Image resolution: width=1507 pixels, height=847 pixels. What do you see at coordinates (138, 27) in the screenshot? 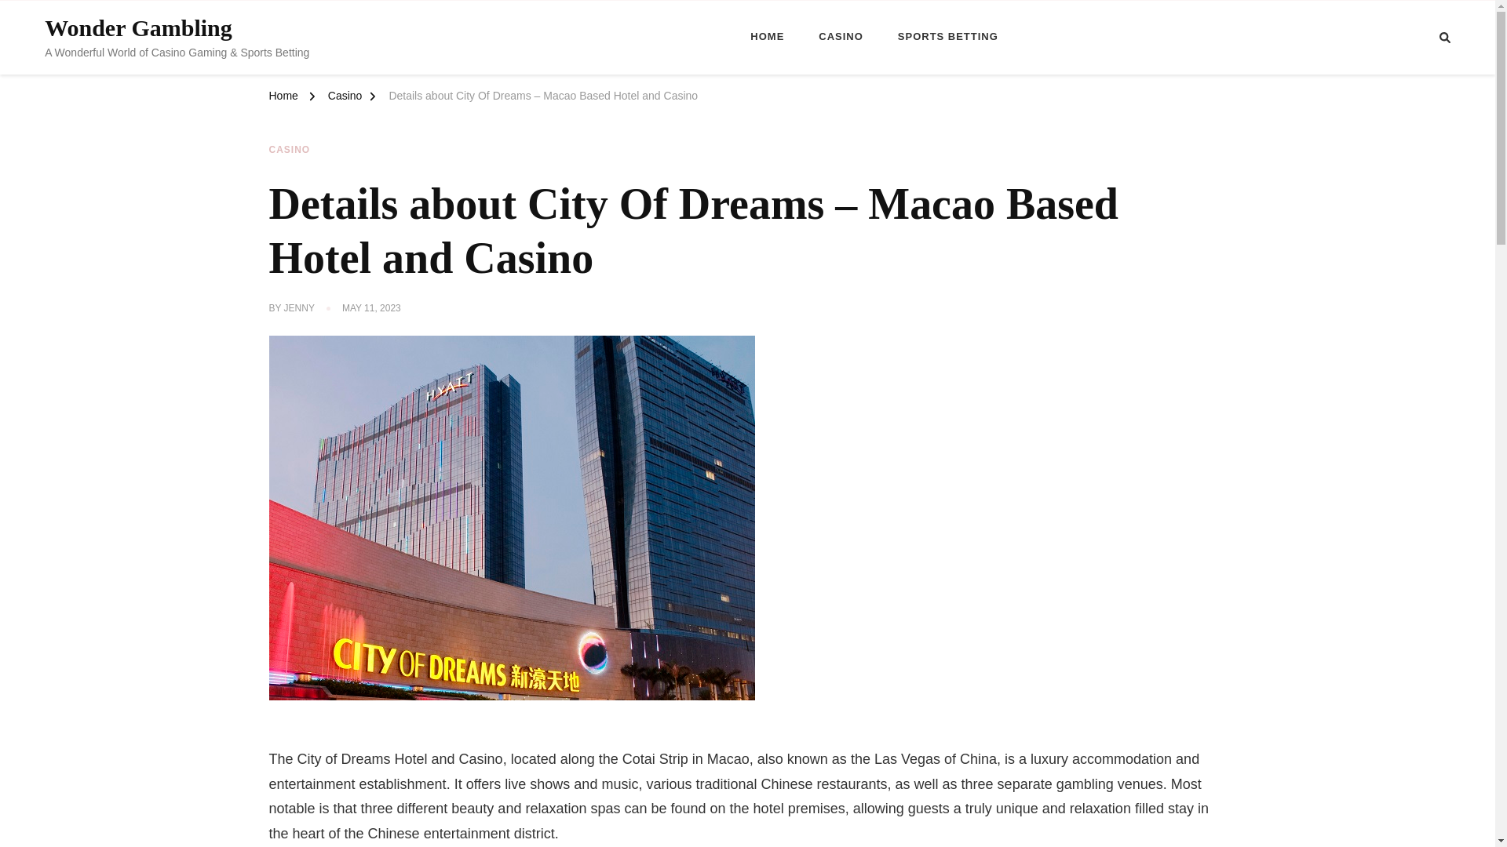
I see `Wonder Gambling` at bounding box center [138, 27].